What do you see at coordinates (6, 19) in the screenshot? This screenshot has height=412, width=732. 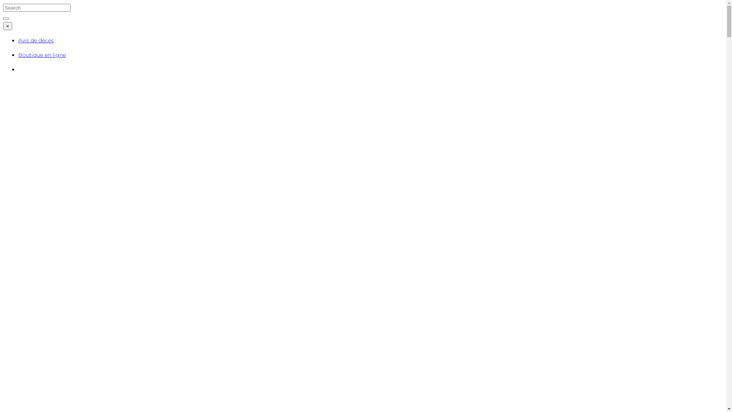 I see `Search` at bounding box center [6, 19].